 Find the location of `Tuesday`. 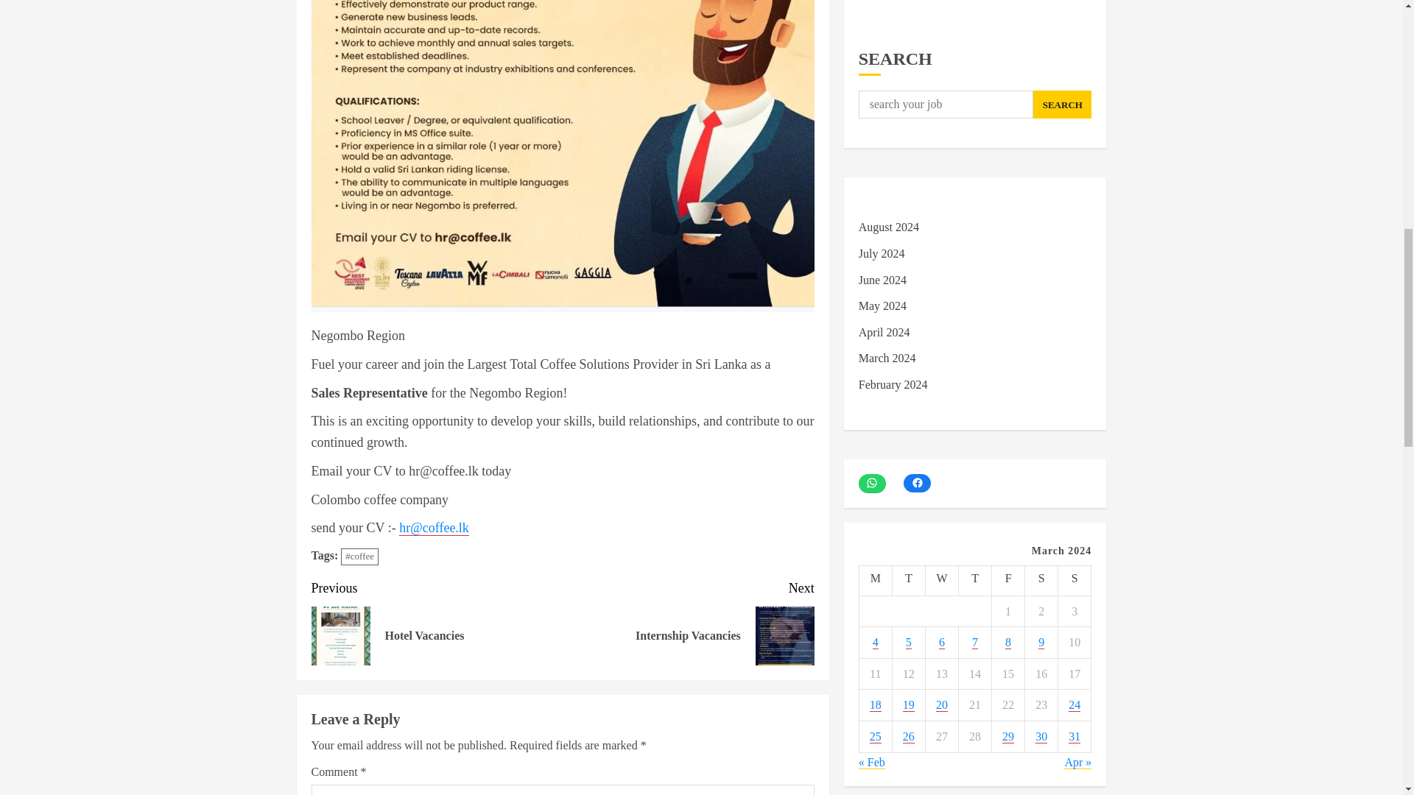

Tuesday is located at coordinates (437, 621).